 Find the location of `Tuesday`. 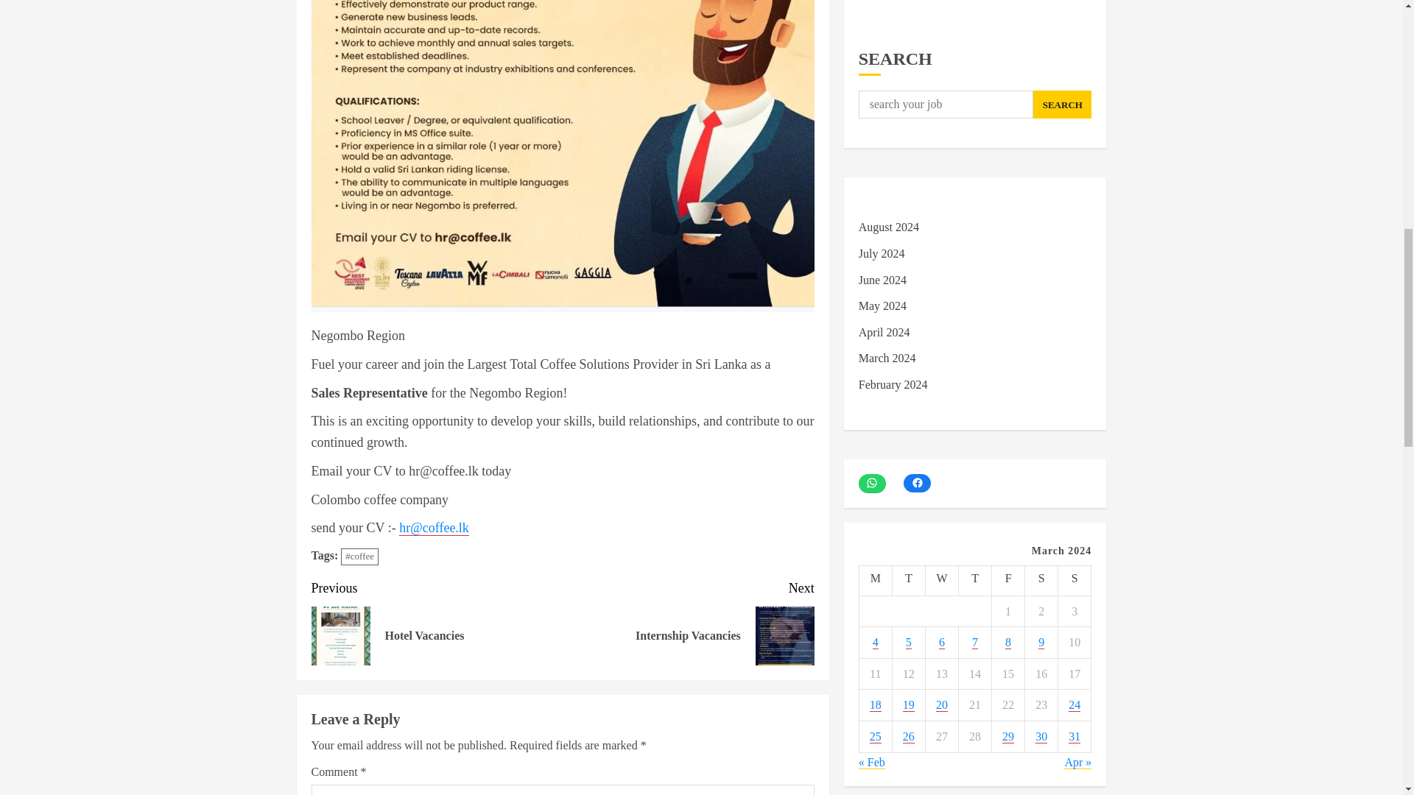

Tuesday is located at coordinates (437, 621).